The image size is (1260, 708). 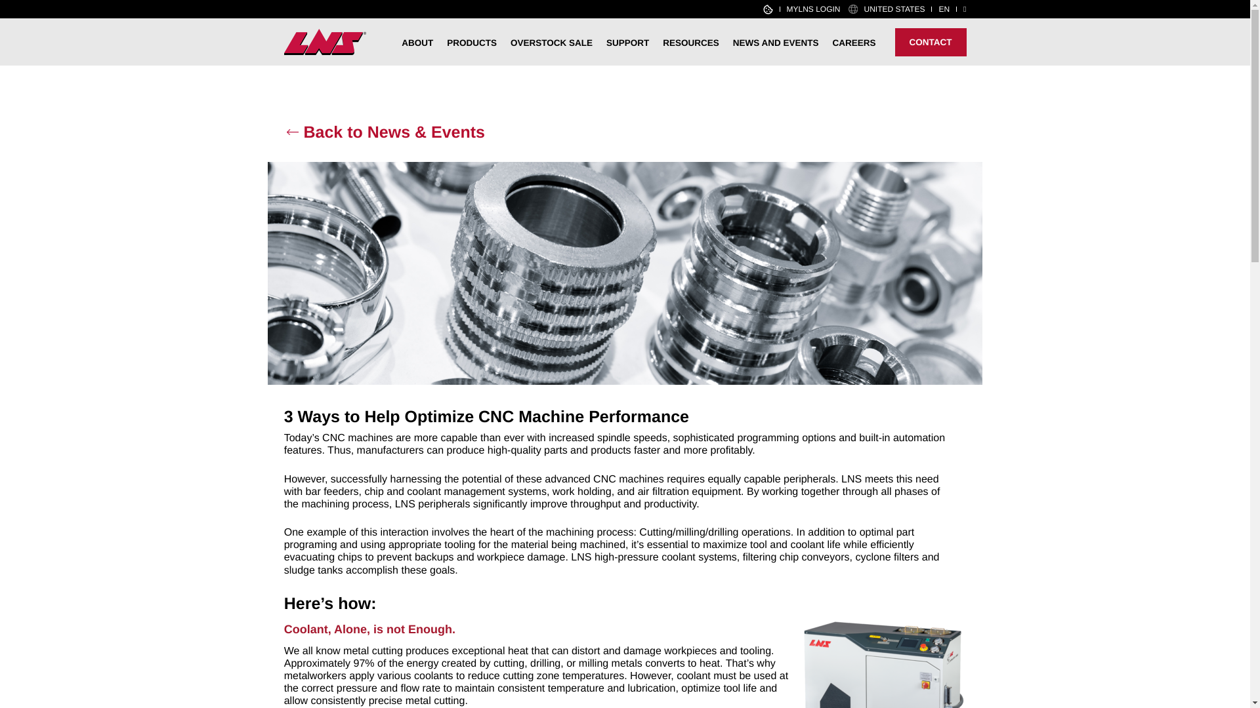 What do you see at coordinates (417, 45) in the screenshot?
I see `ABOUT` at bounding box center [417, 45].